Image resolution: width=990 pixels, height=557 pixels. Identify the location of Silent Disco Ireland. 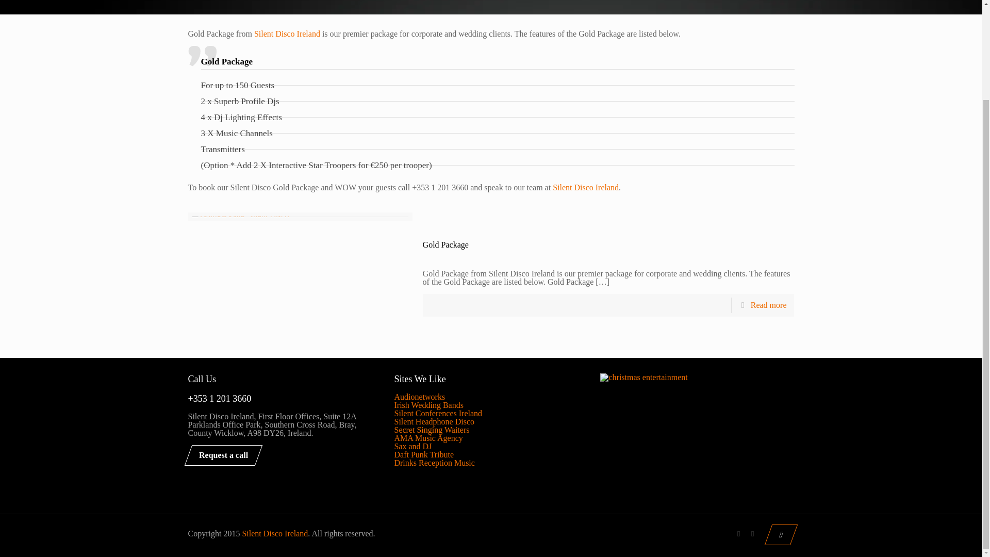
(287, 34).